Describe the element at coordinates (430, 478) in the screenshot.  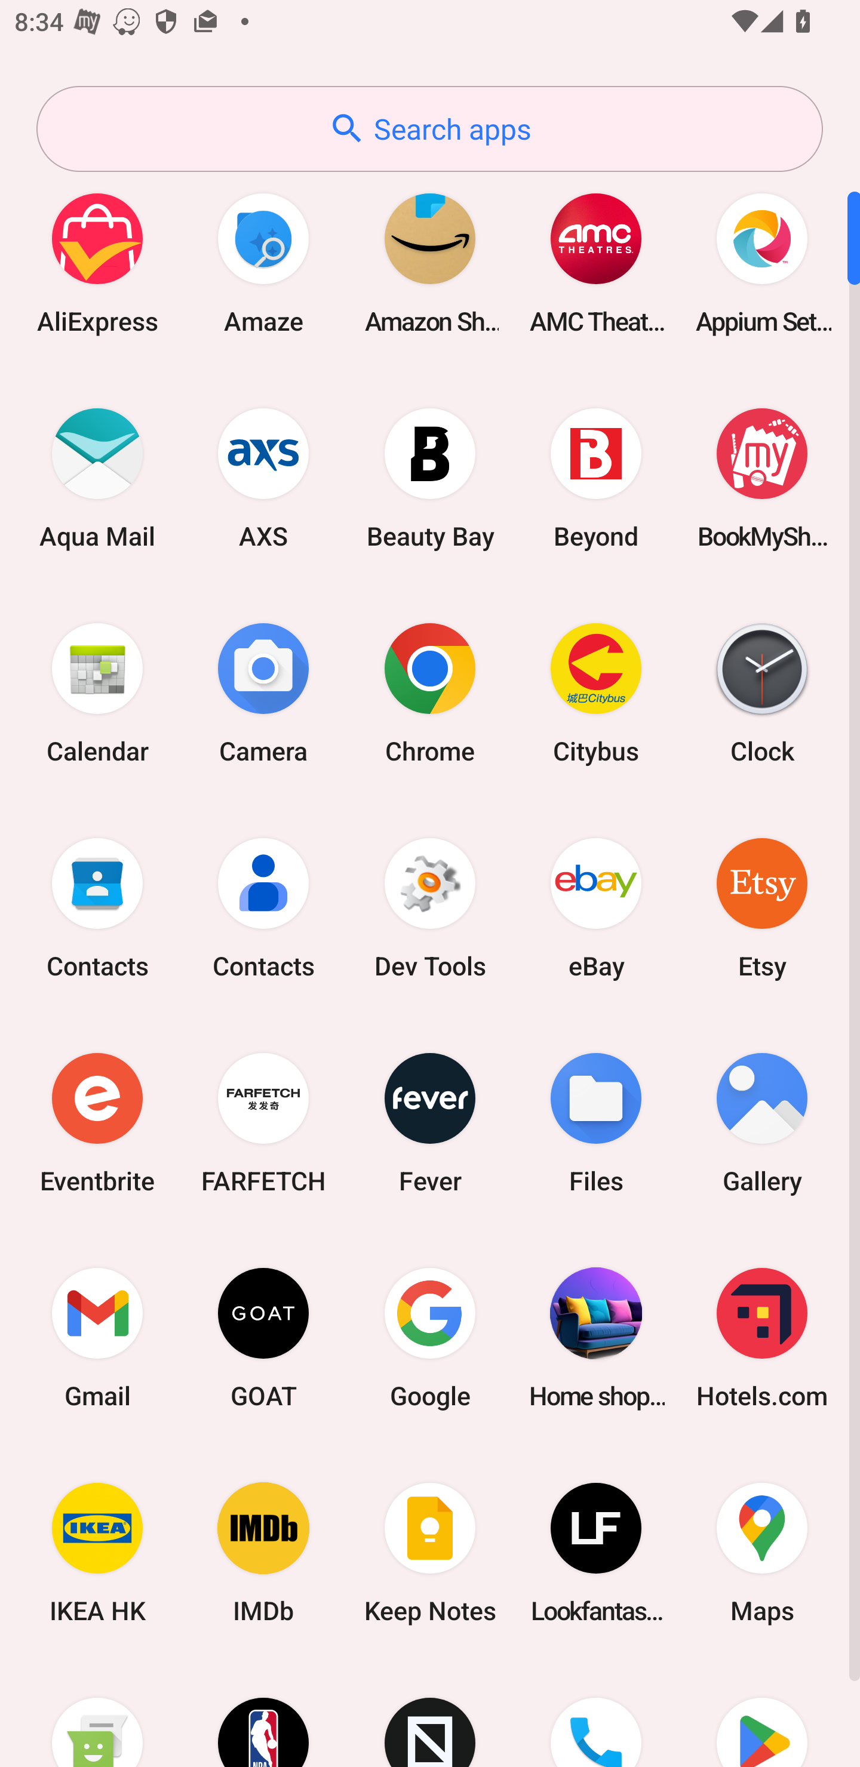
I see `Beauty Bay` at that location.